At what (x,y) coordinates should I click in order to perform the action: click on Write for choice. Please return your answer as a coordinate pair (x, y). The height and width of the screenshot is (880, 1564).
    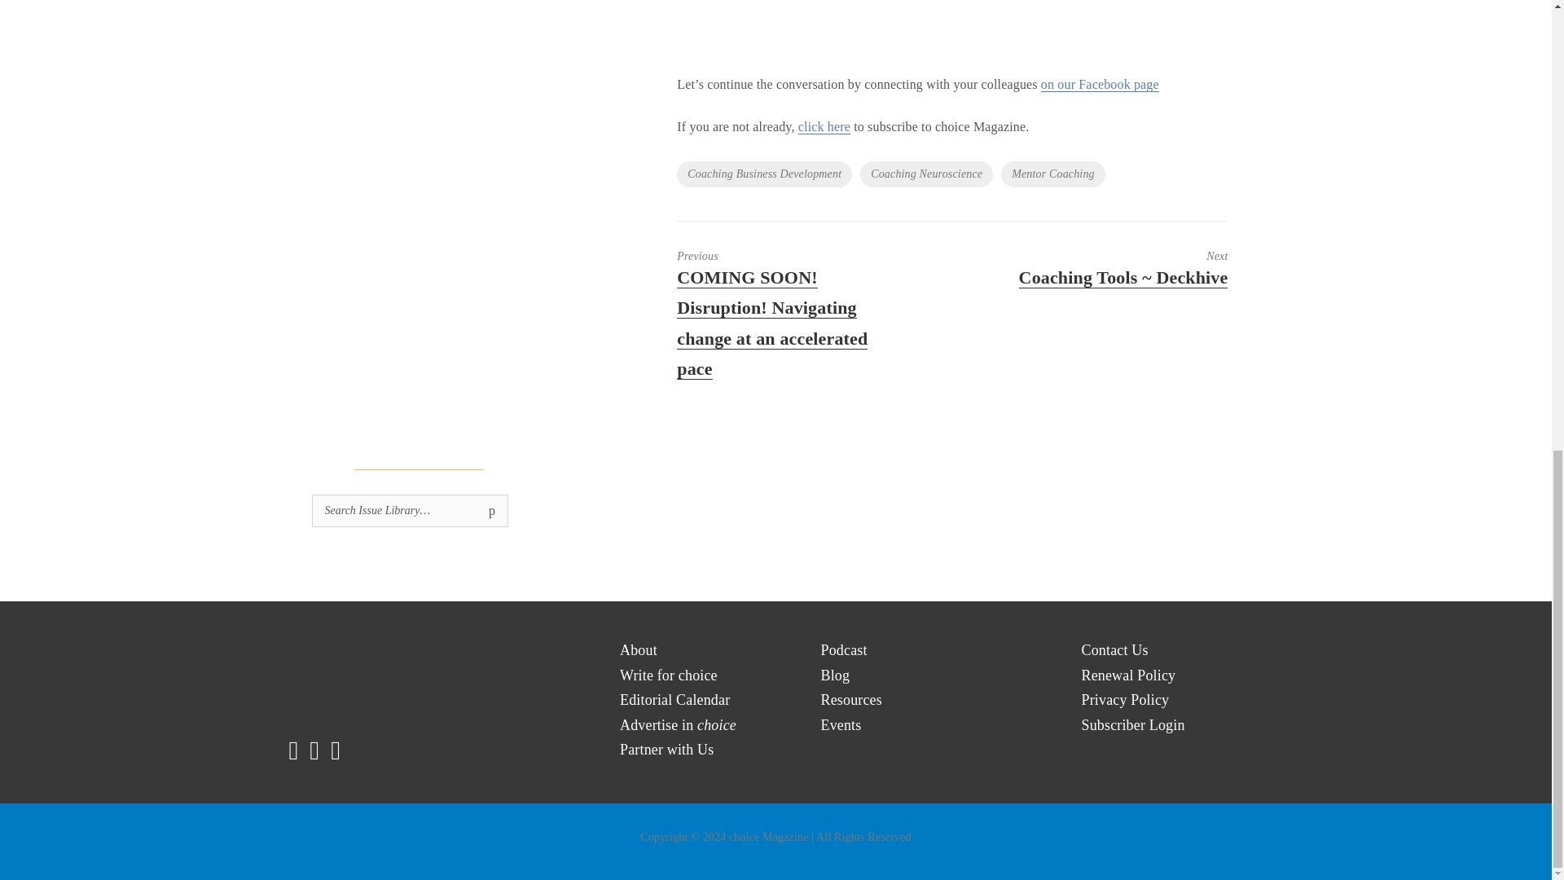
    Looking at the image, I should click on (668, 675).